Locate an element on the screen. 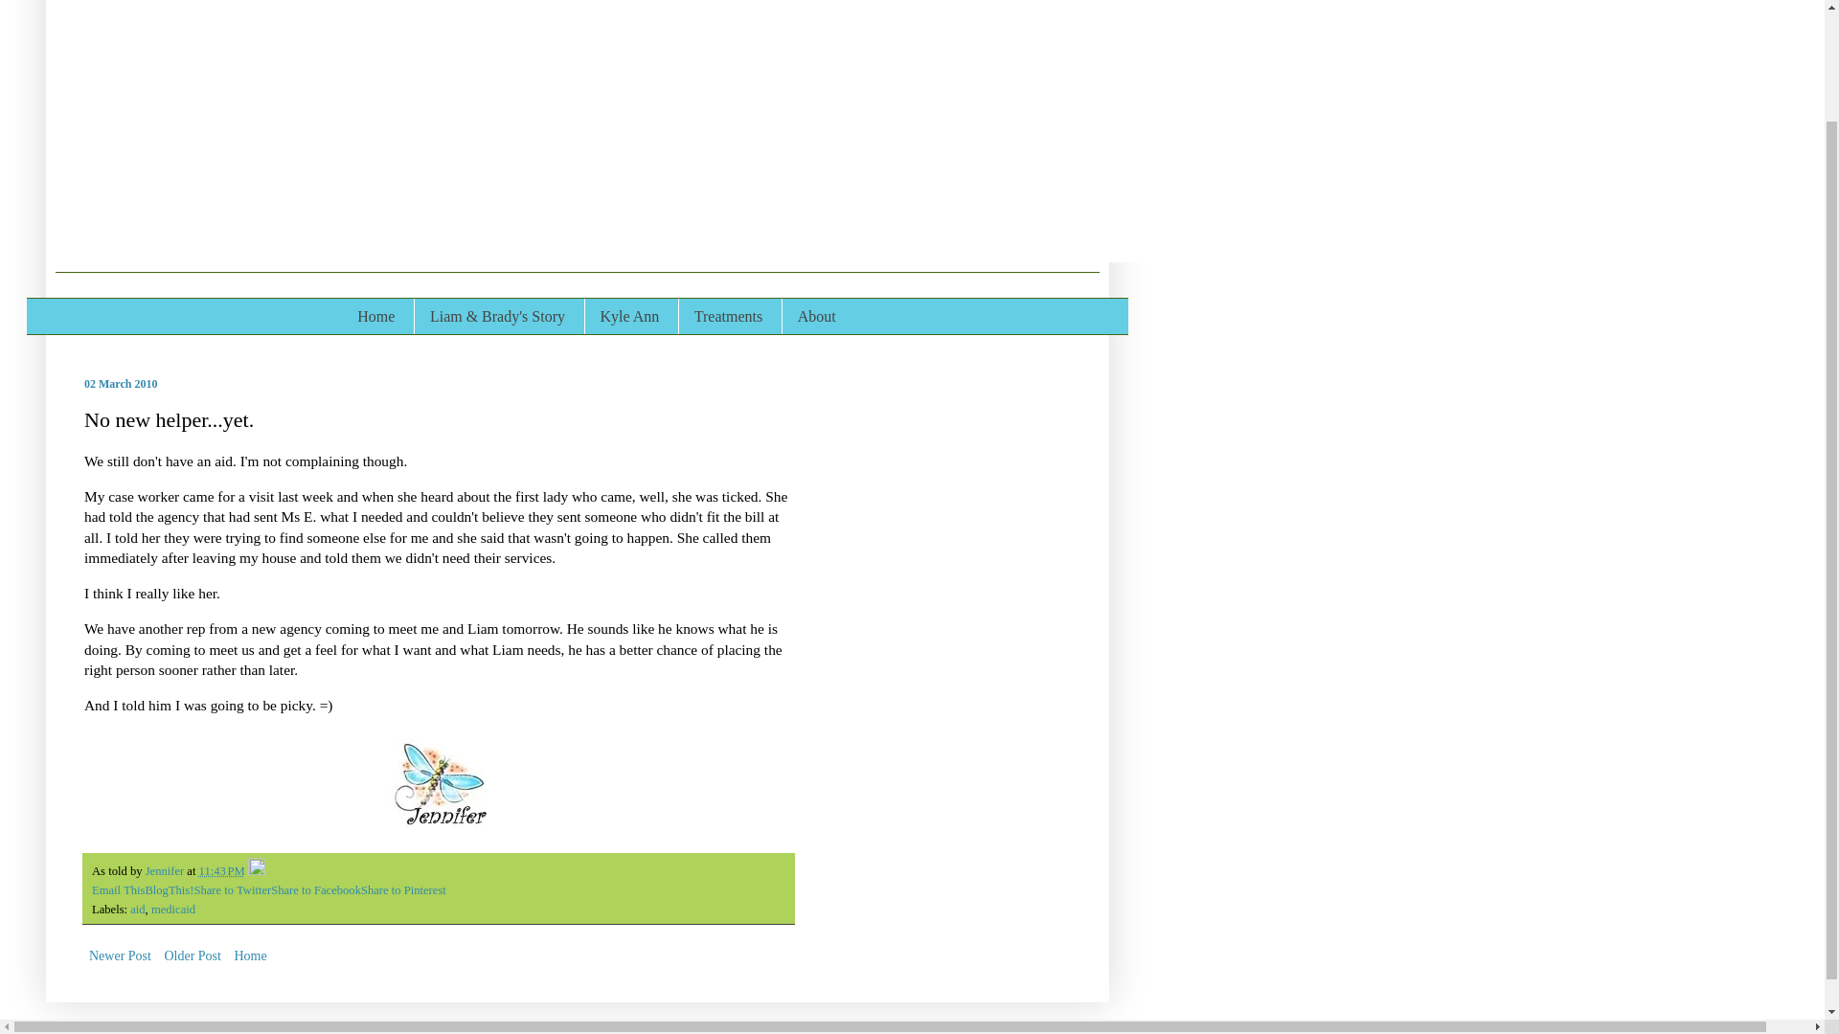 The width and height of the screenshot is (1839, 1034). Share to Facebook is located at coordinates (315, 890).